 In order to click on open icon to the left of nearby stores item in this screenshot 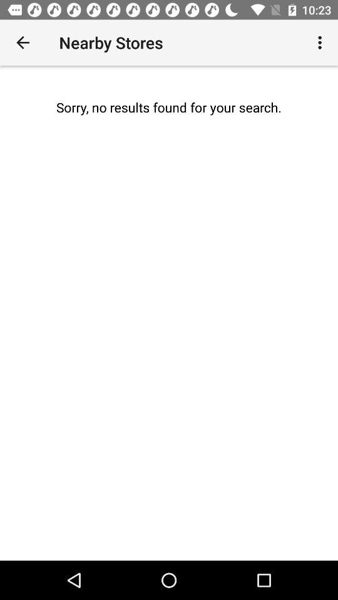, I will do `click(23, 42)`.